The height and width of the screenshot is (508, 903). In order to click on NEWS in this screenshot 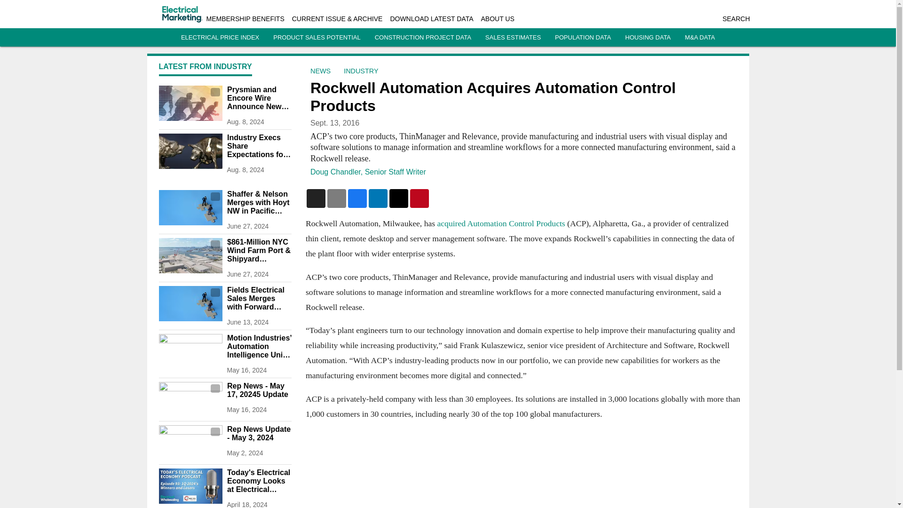, I will do `click(320, 71)`.